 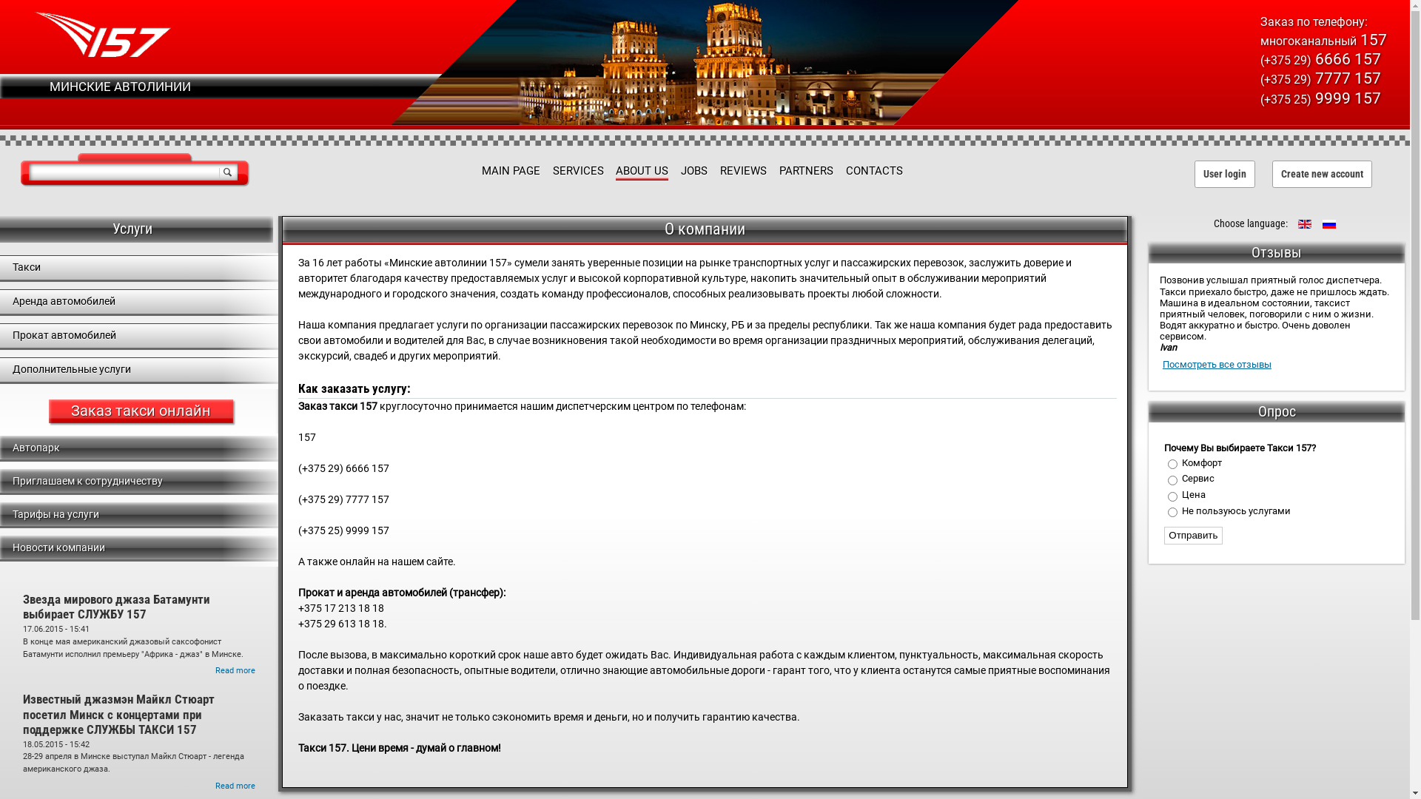 I want to click on English, so click(x=1304, y=225).